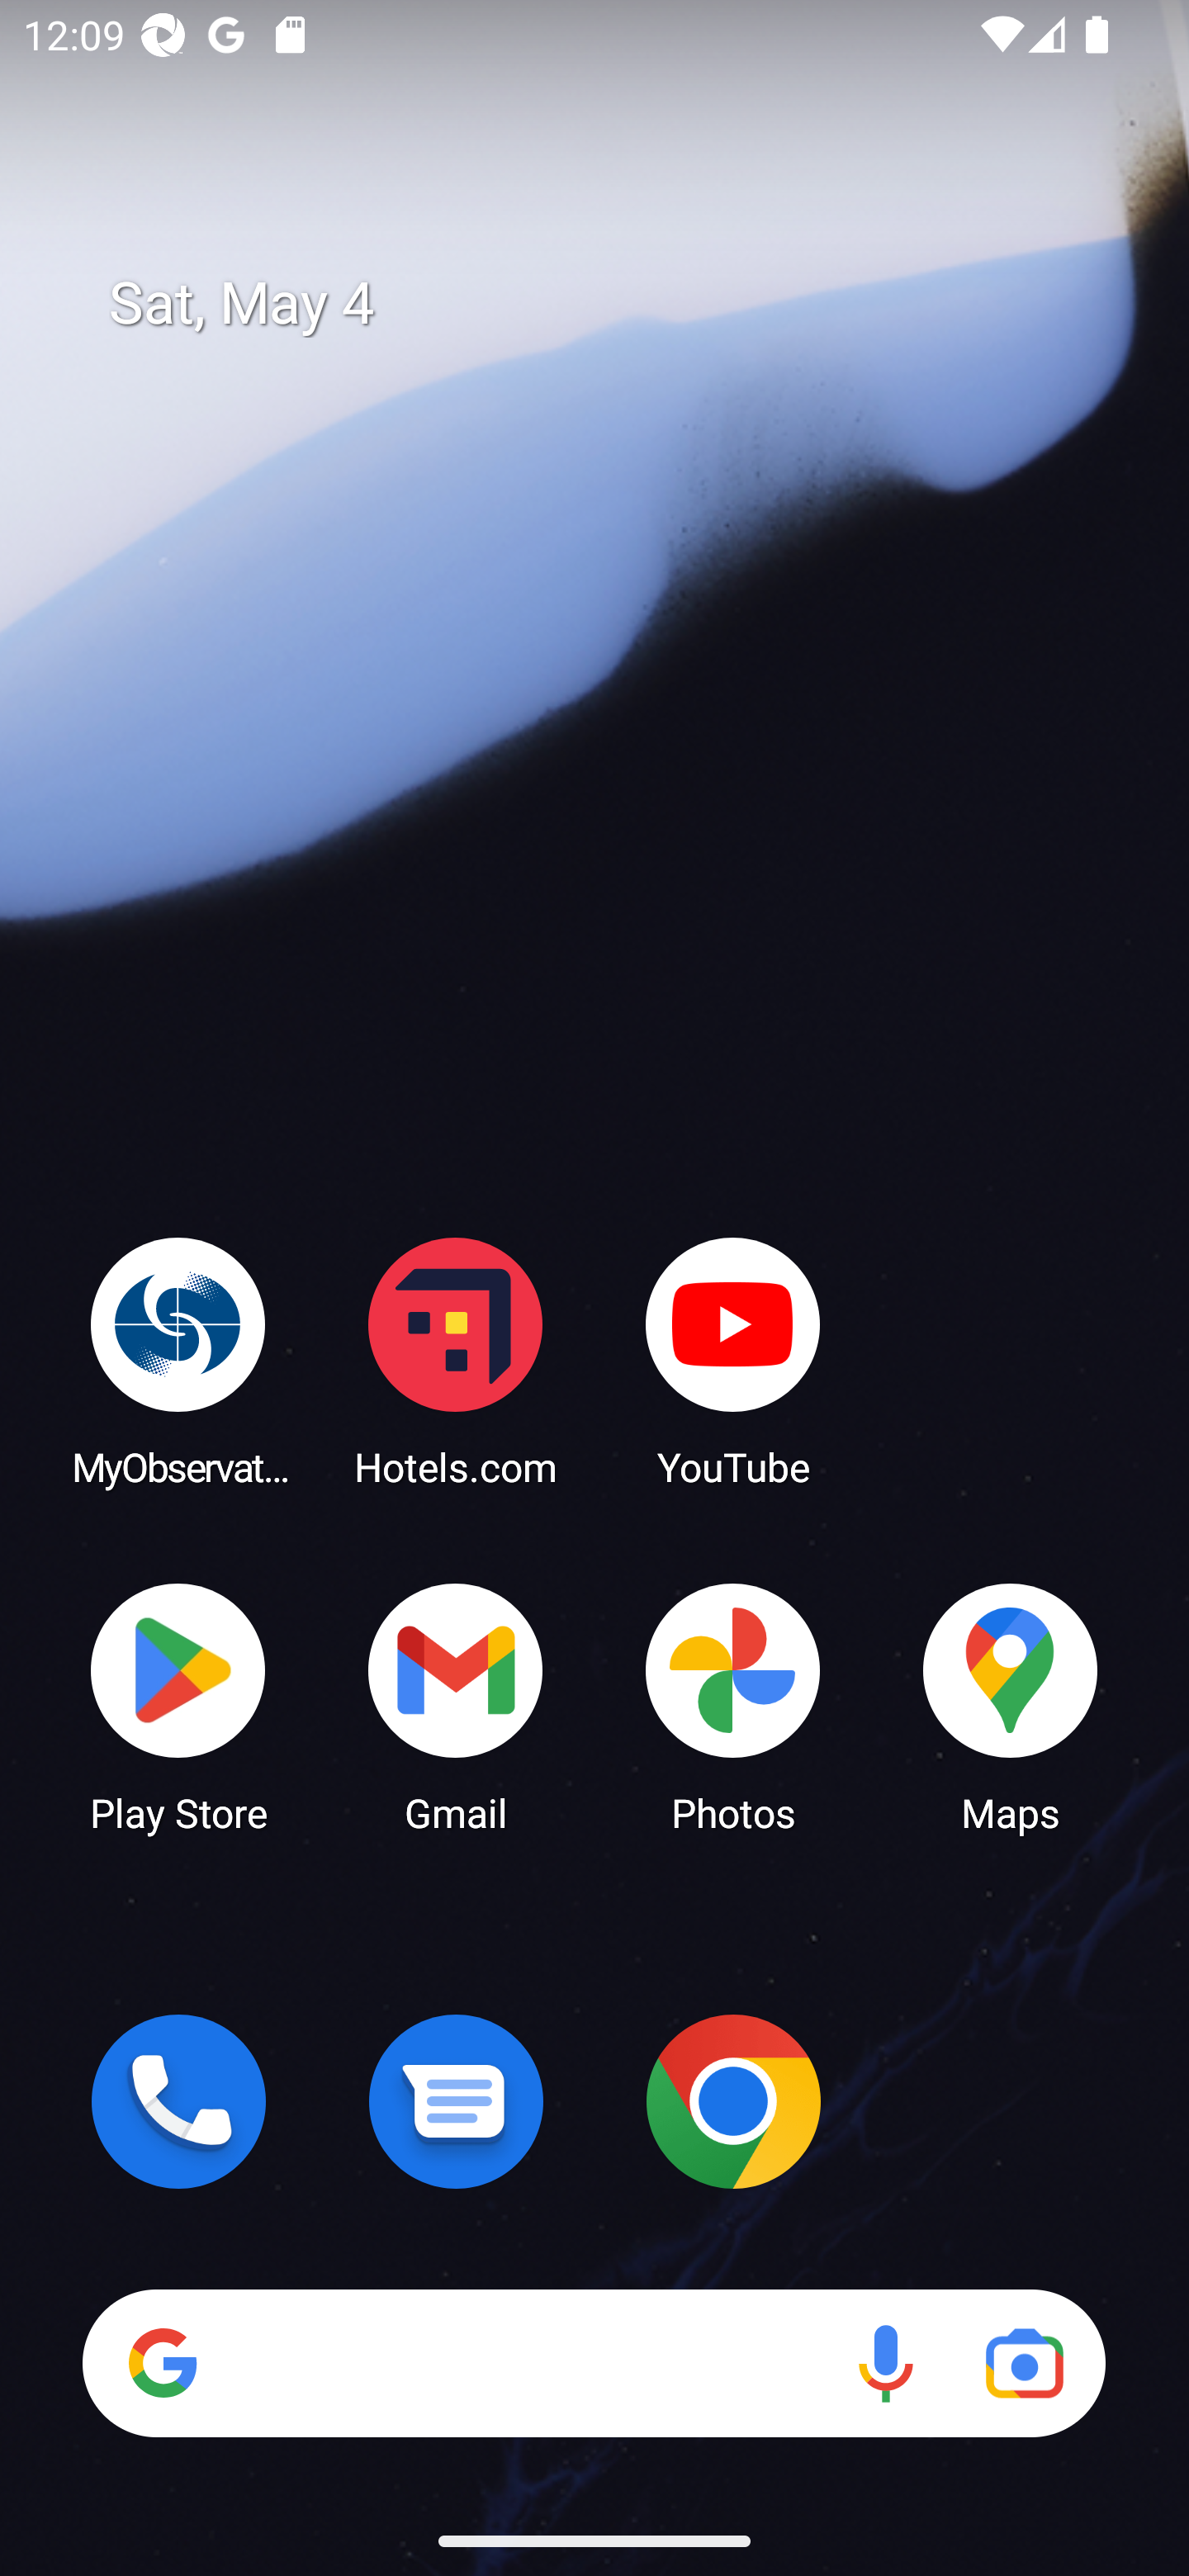  I want to click on Hotels.com, so click(456, 1361).